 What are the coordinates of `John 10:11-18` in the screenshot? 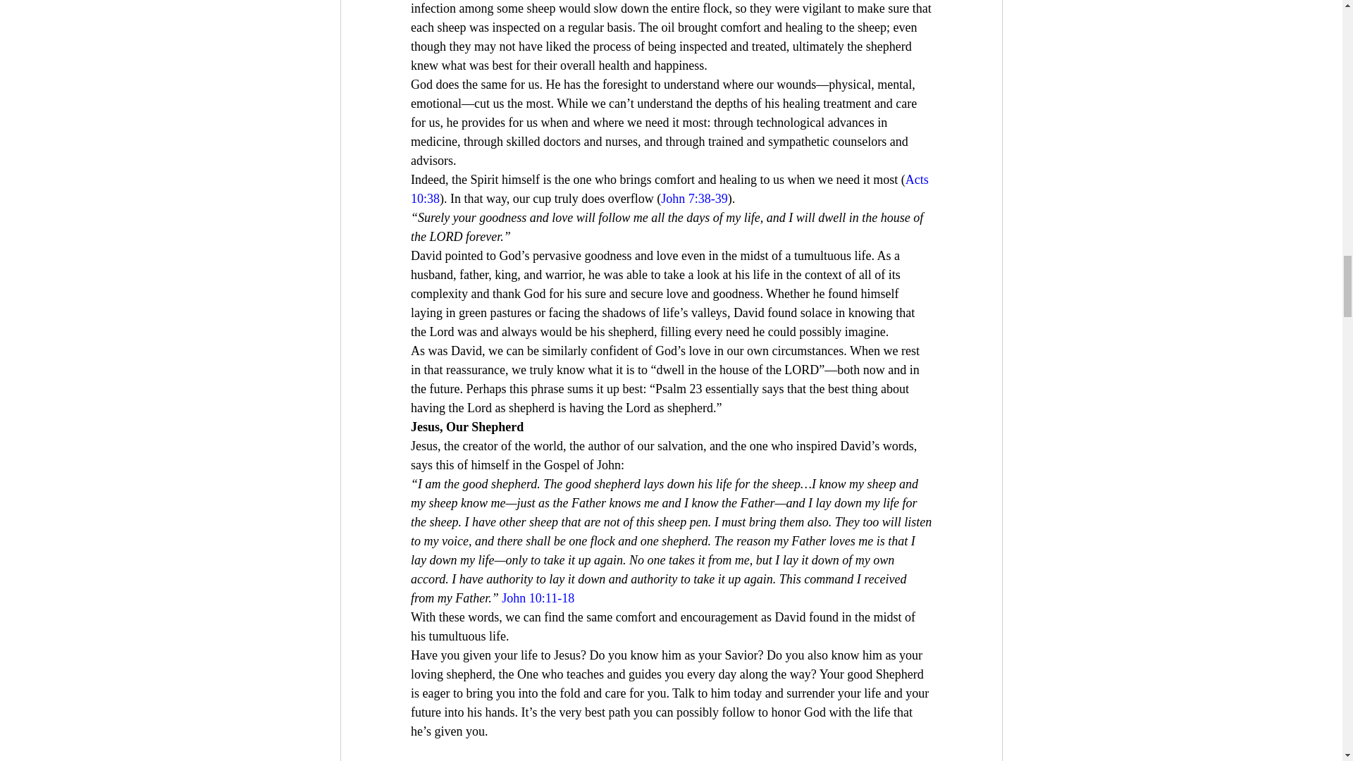 It's located at (538, 598).